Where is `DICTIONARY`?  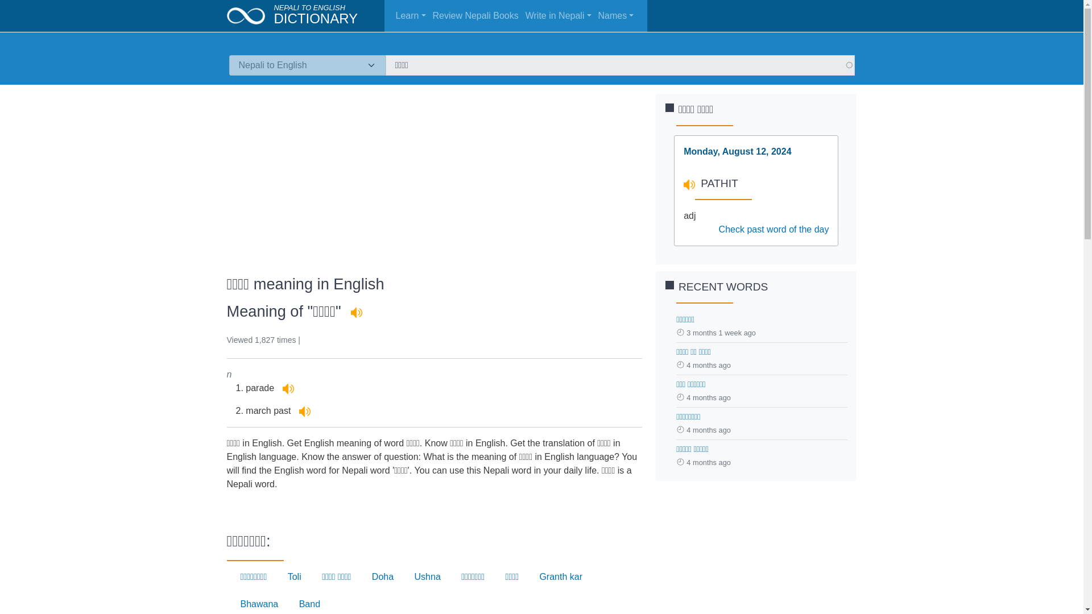
DICTIONARY is located at coordinates (316, 18).